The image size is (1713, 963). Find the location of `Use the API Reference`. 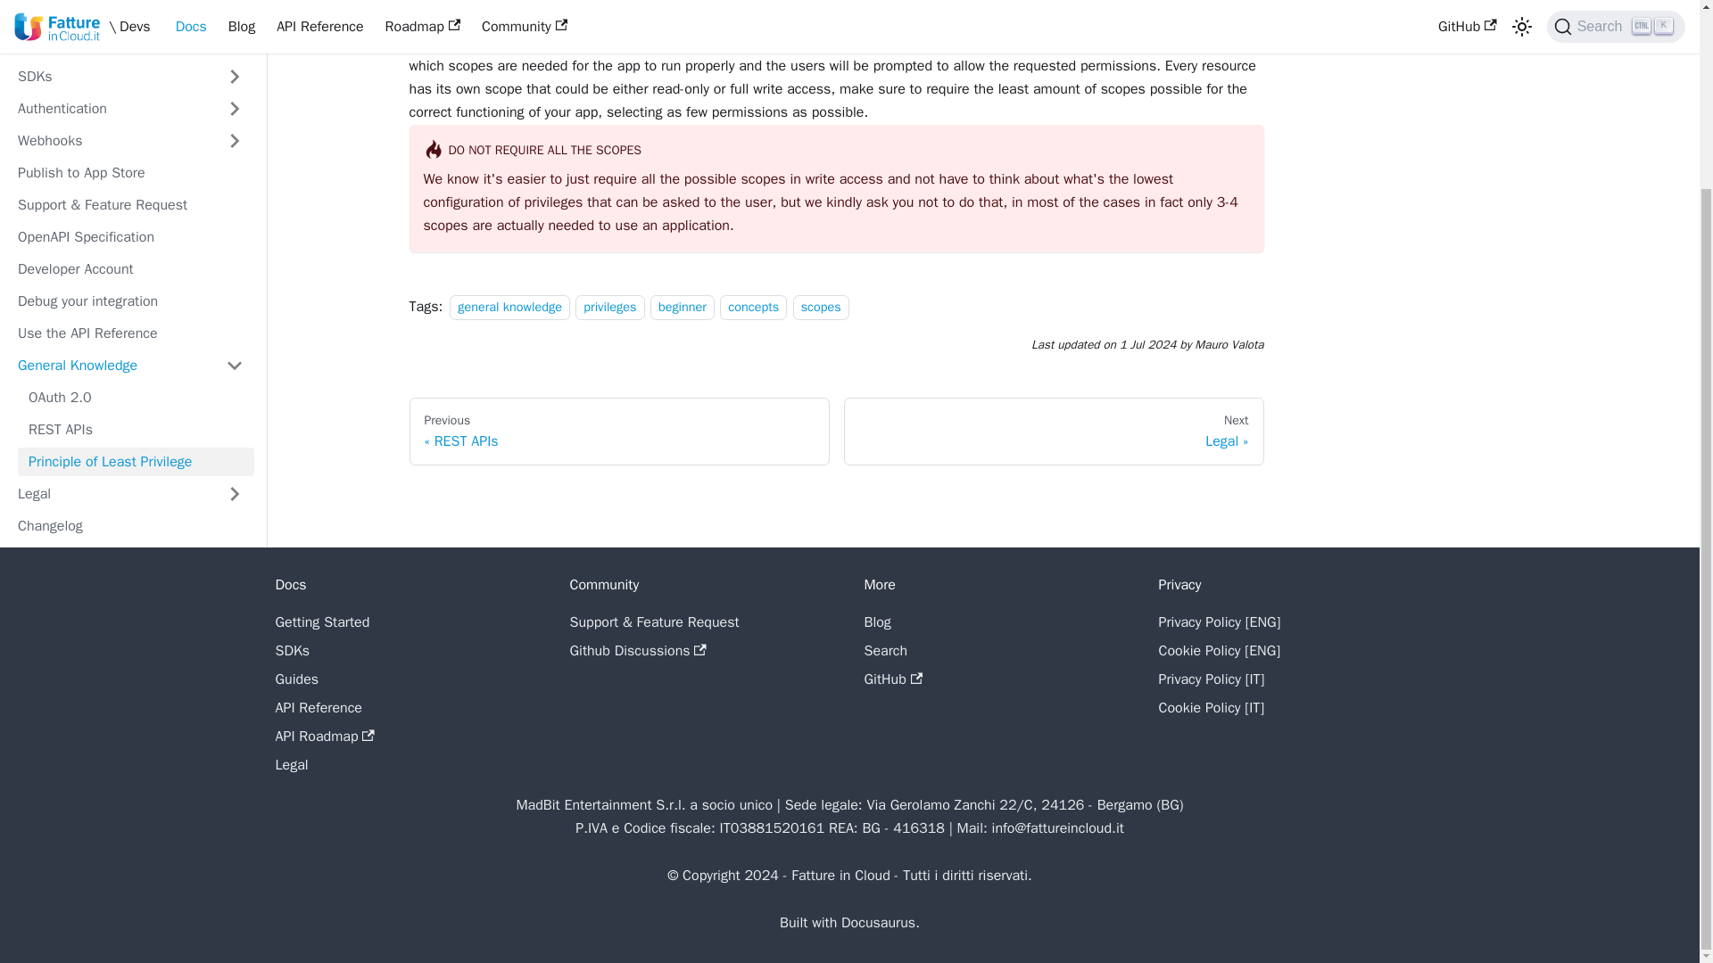

Use the API Reference is located at coordinates (130, 333).